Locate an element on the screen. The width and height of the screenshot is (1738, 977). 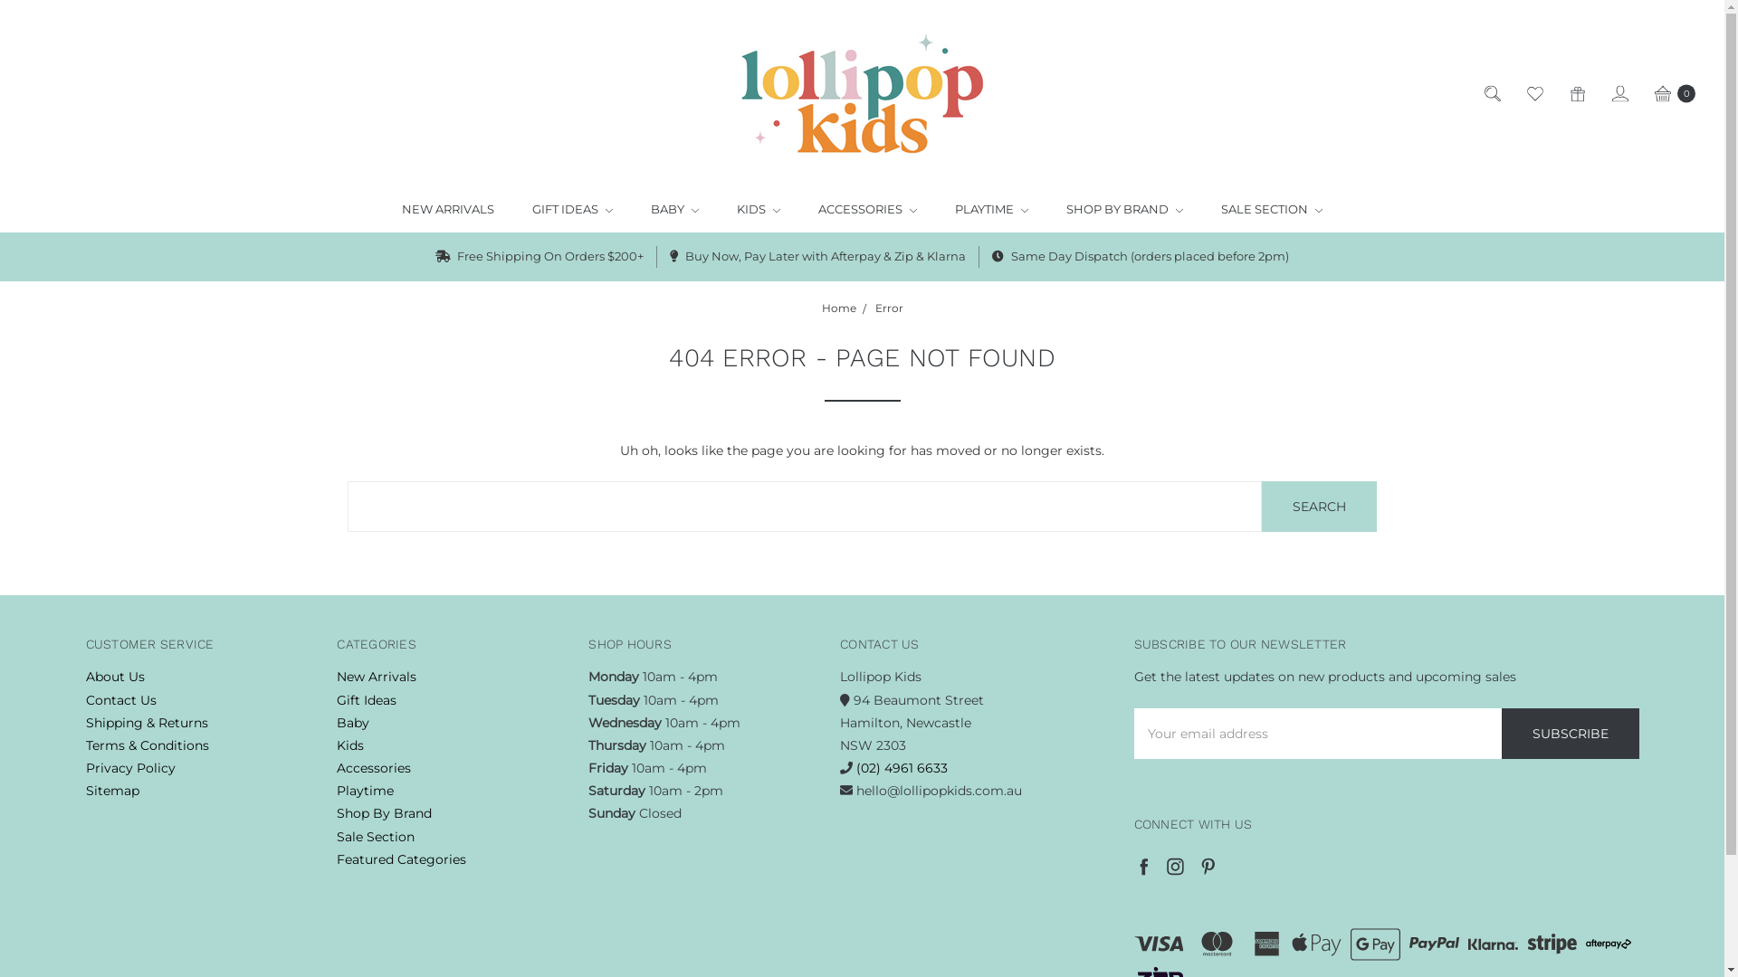
Search is located at coordinates (1320, 507).